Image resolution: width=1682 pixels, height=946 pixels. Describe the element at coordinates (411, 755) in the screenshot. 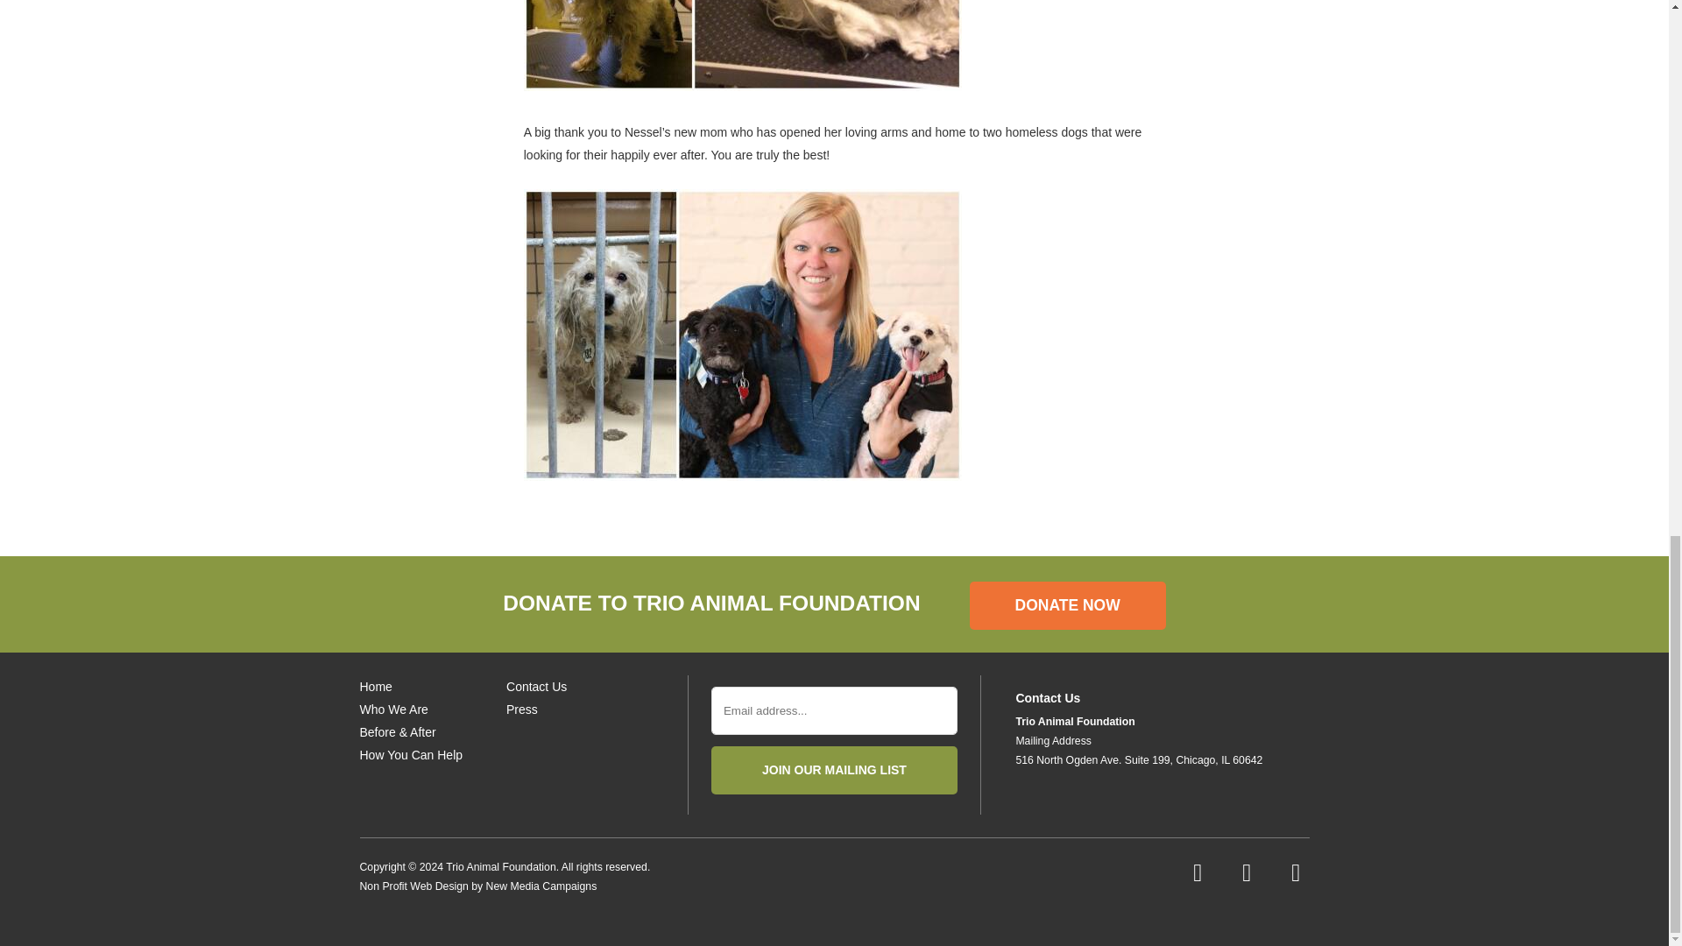

I see `How You Can Help` at that location.